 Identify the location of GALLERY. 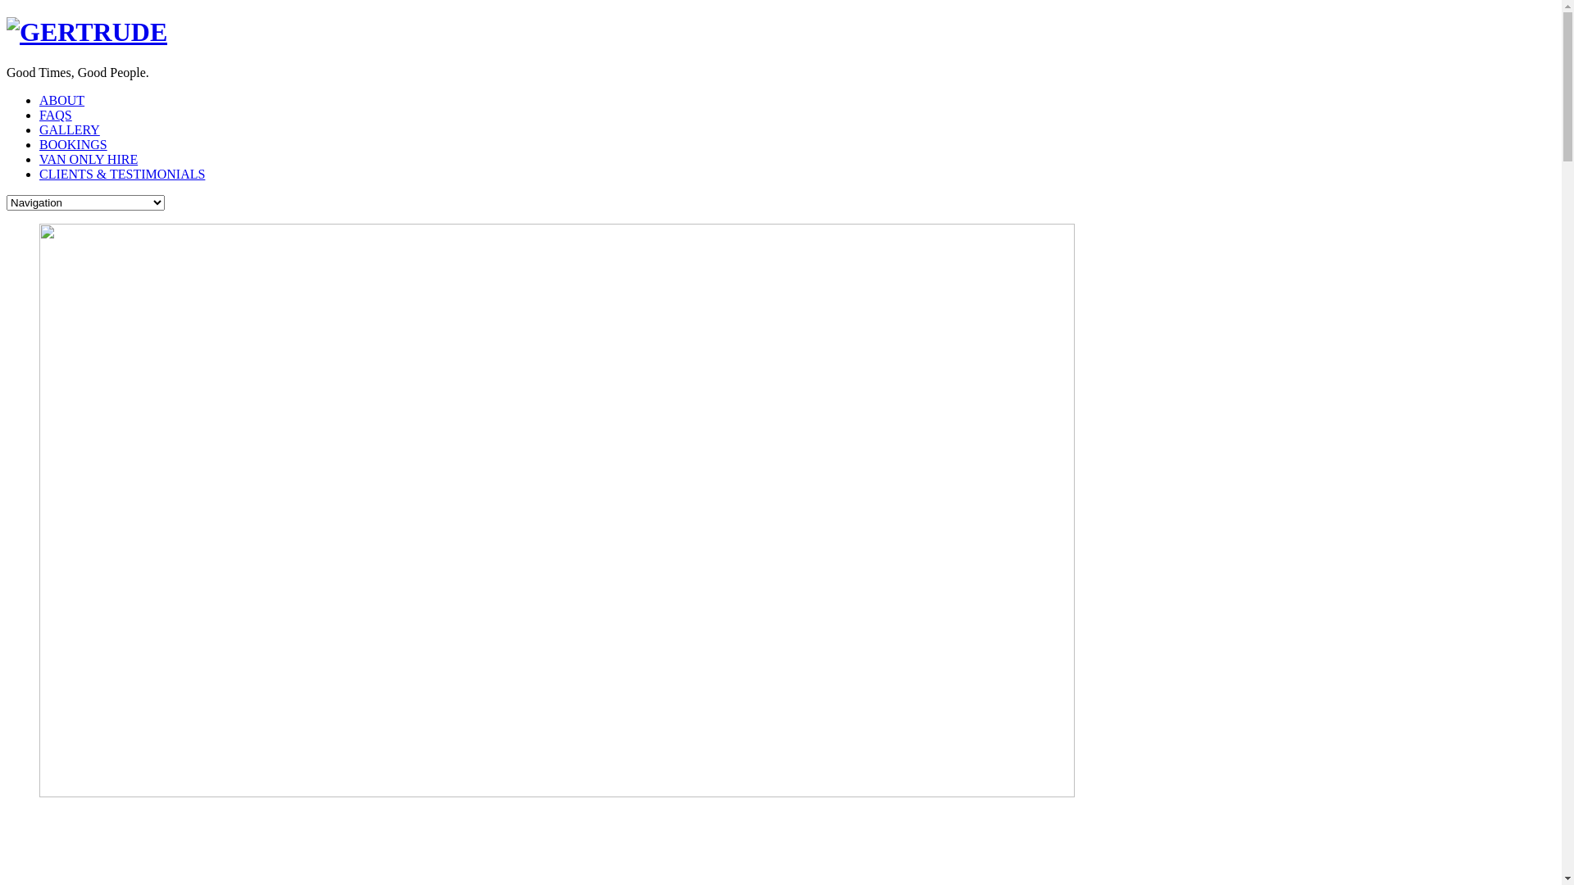
(70, 129).